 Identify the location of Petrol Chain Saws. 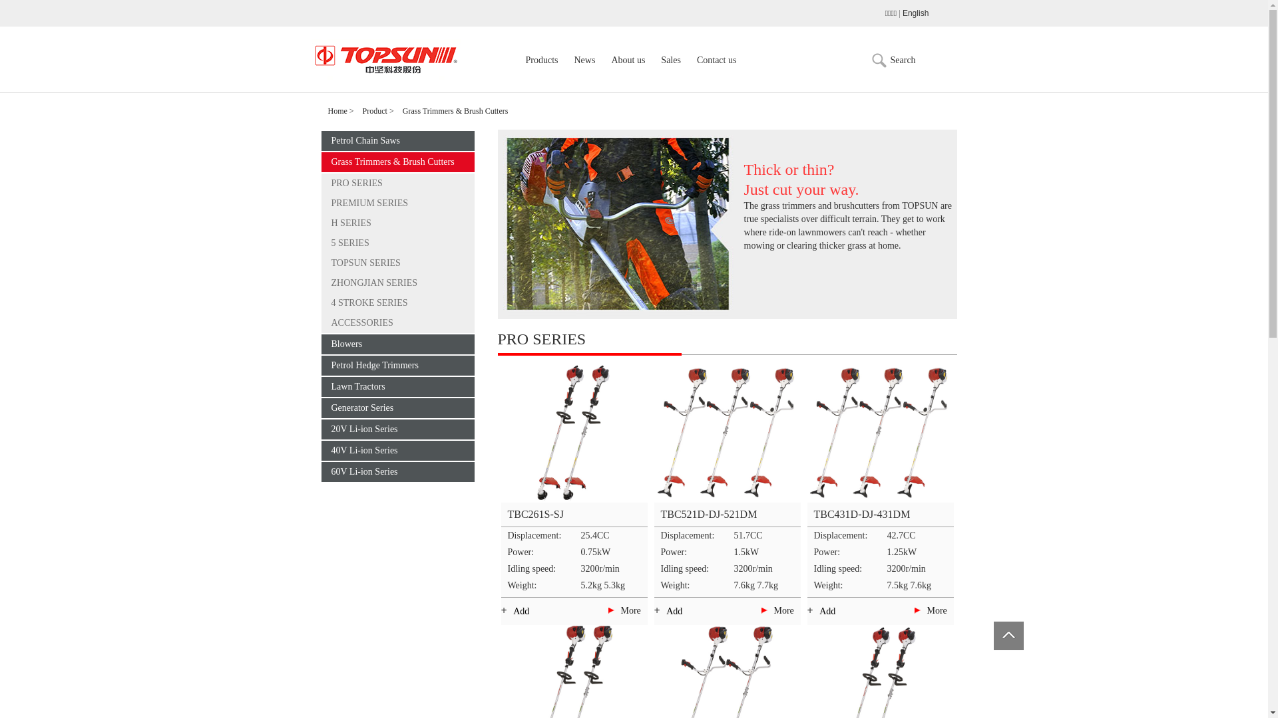
(397, 141).